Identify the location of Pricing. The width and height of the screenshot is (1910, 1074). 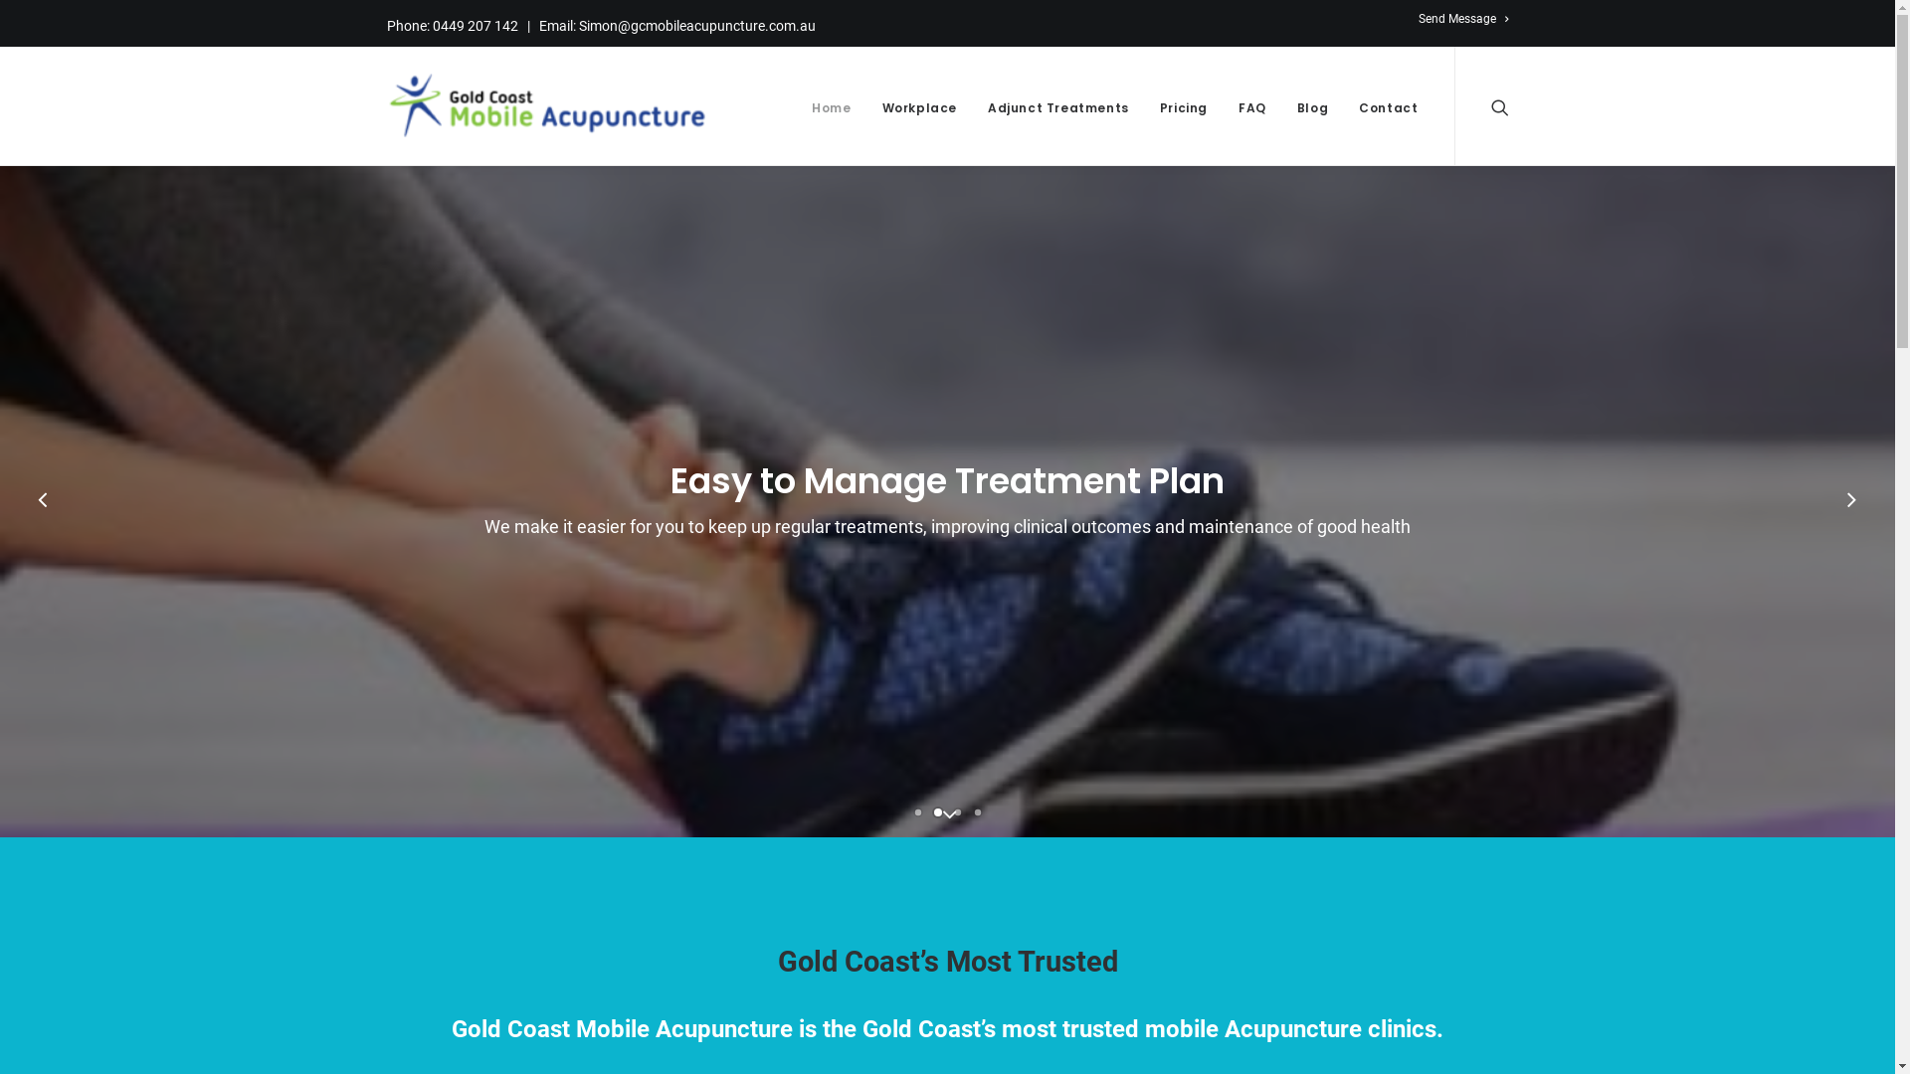
(1184, 105).